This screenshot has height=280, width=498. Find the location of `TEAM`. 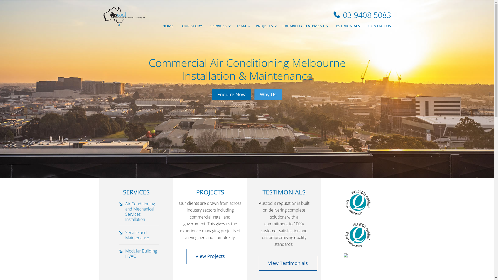

TEAM is located at coordinates (241, 26).